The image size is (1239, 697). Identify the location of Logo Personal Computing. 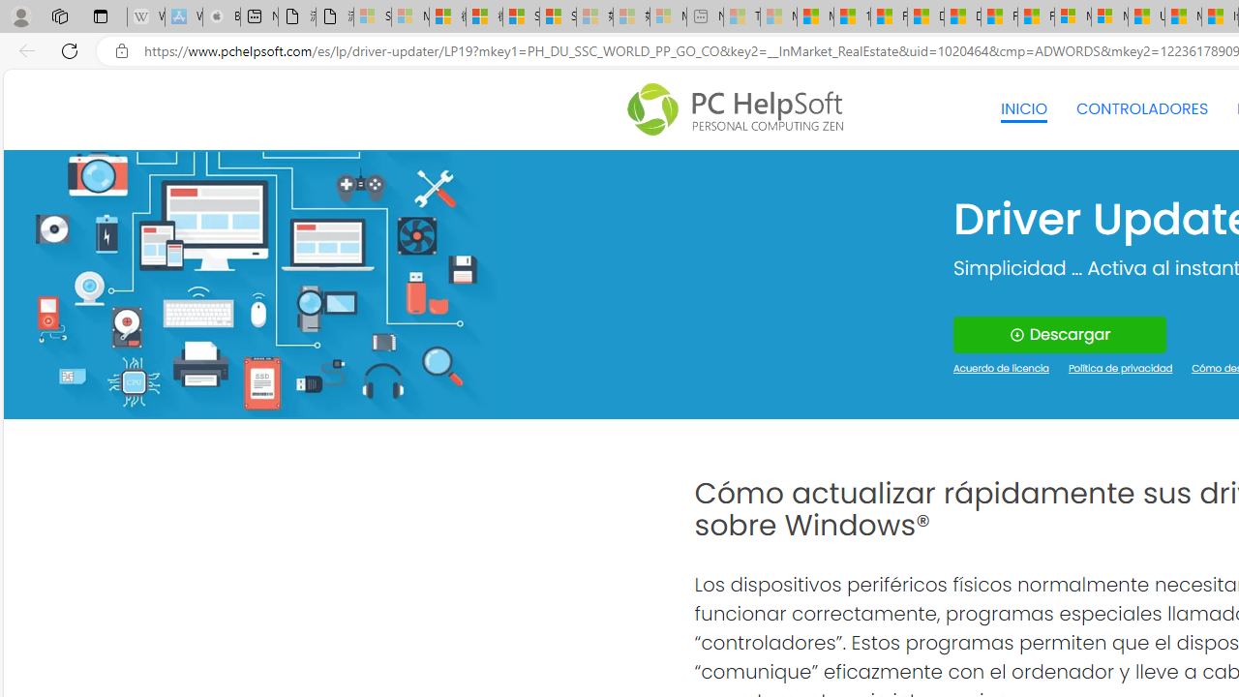
(740, 109).